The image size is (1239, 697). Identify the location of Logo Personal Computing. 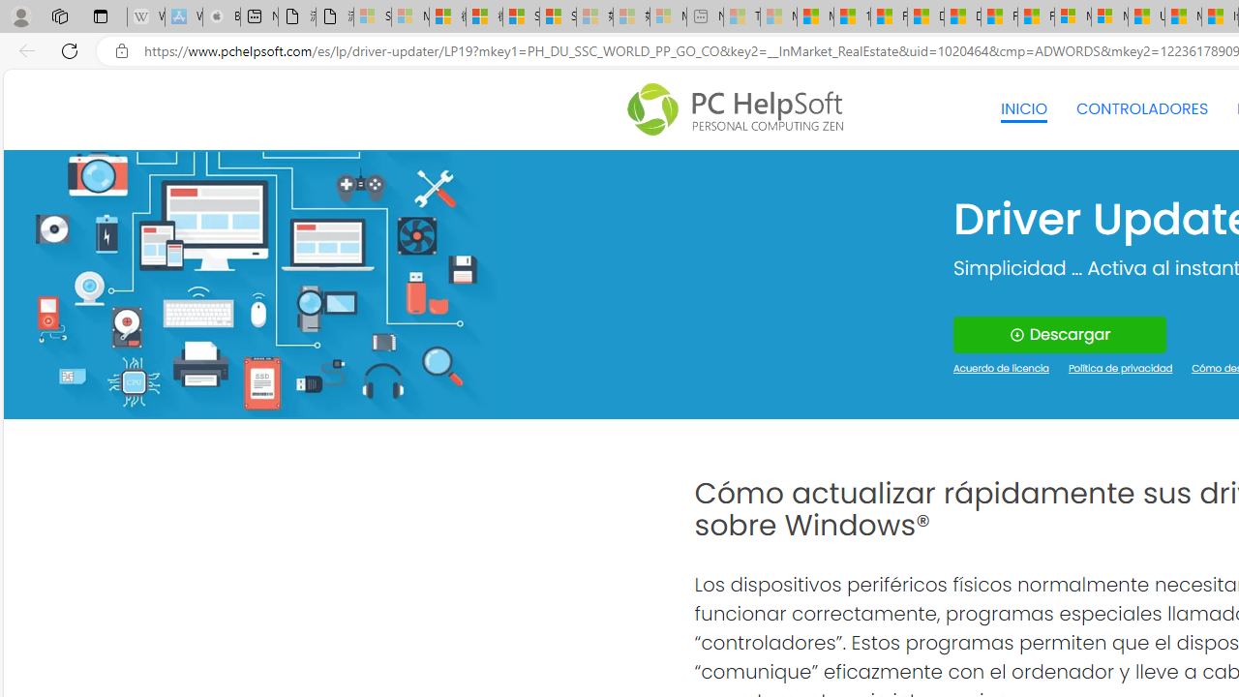
(740, 109).